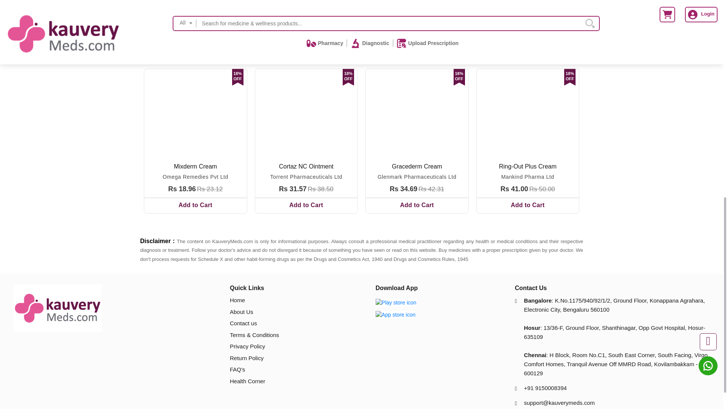 The image size is (727, 409). What do you see at coordinates (306, 205) in the screenshot?
I see `Add to Cart` at bounding box center [306, 205].